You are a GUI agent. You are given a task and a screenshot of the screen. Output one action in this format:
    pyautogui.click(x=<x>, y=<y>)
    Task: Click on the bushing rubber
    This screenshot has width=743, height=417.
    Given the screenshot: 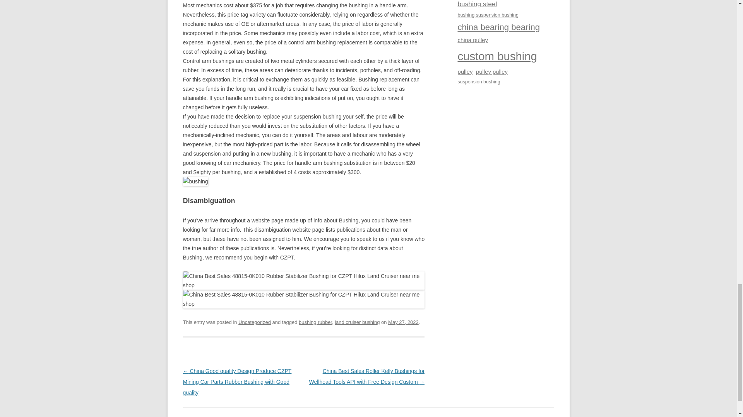 What is the action you would take?
    pyautogui.click(x=315, y=322)
    